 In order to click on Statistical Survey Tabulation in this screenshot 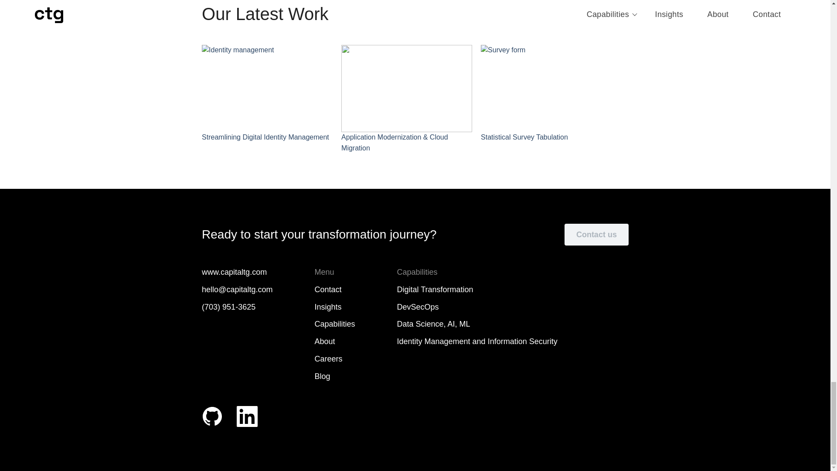, I will do `click(546, 94)`.